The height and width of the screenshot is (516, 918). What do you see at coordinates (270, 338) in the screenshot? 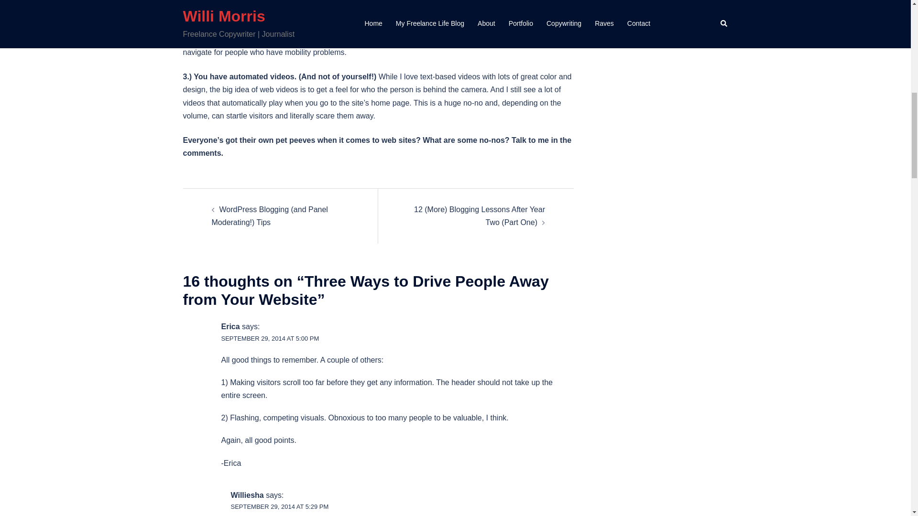
I see `SEPTEMBER 29, 2014 AT 5:00 PM` at bounding box center [270, 338].